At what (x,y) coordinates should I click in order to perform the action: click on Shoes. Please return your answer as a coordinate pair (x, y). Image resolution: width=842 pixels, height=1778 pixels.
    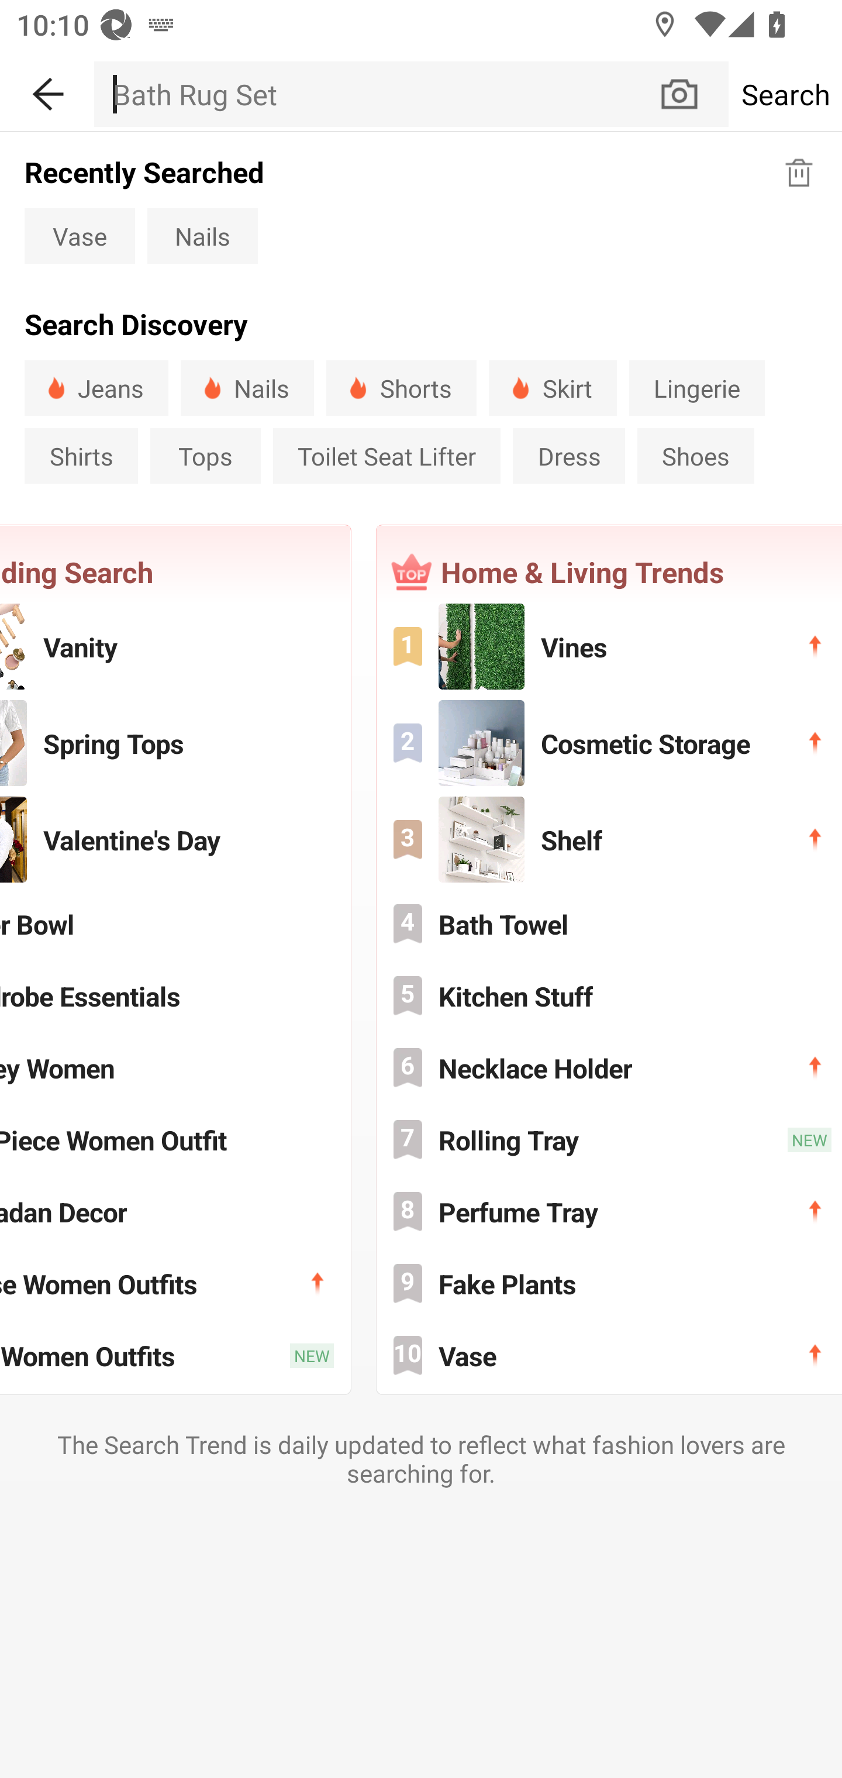
    Looking at the image, I should click on (696, 456).